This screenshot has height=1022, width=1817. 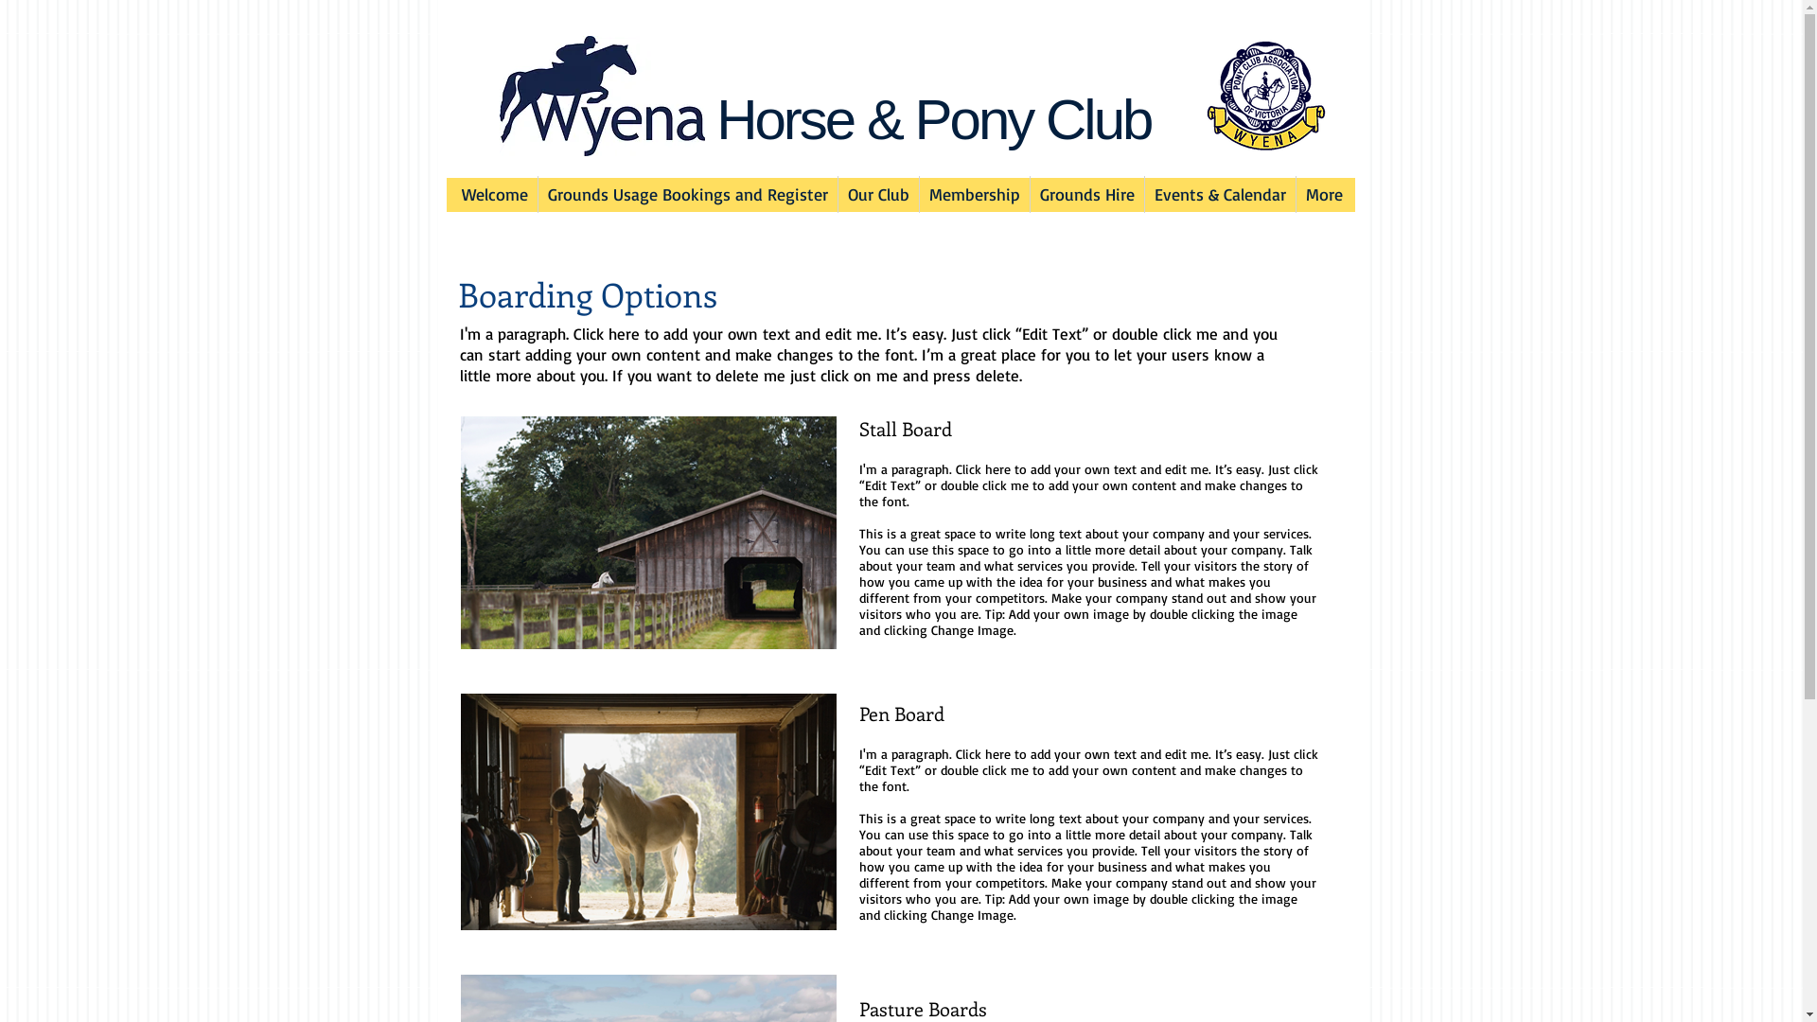 I want to click on Our Club, so click(x=878, y=195).